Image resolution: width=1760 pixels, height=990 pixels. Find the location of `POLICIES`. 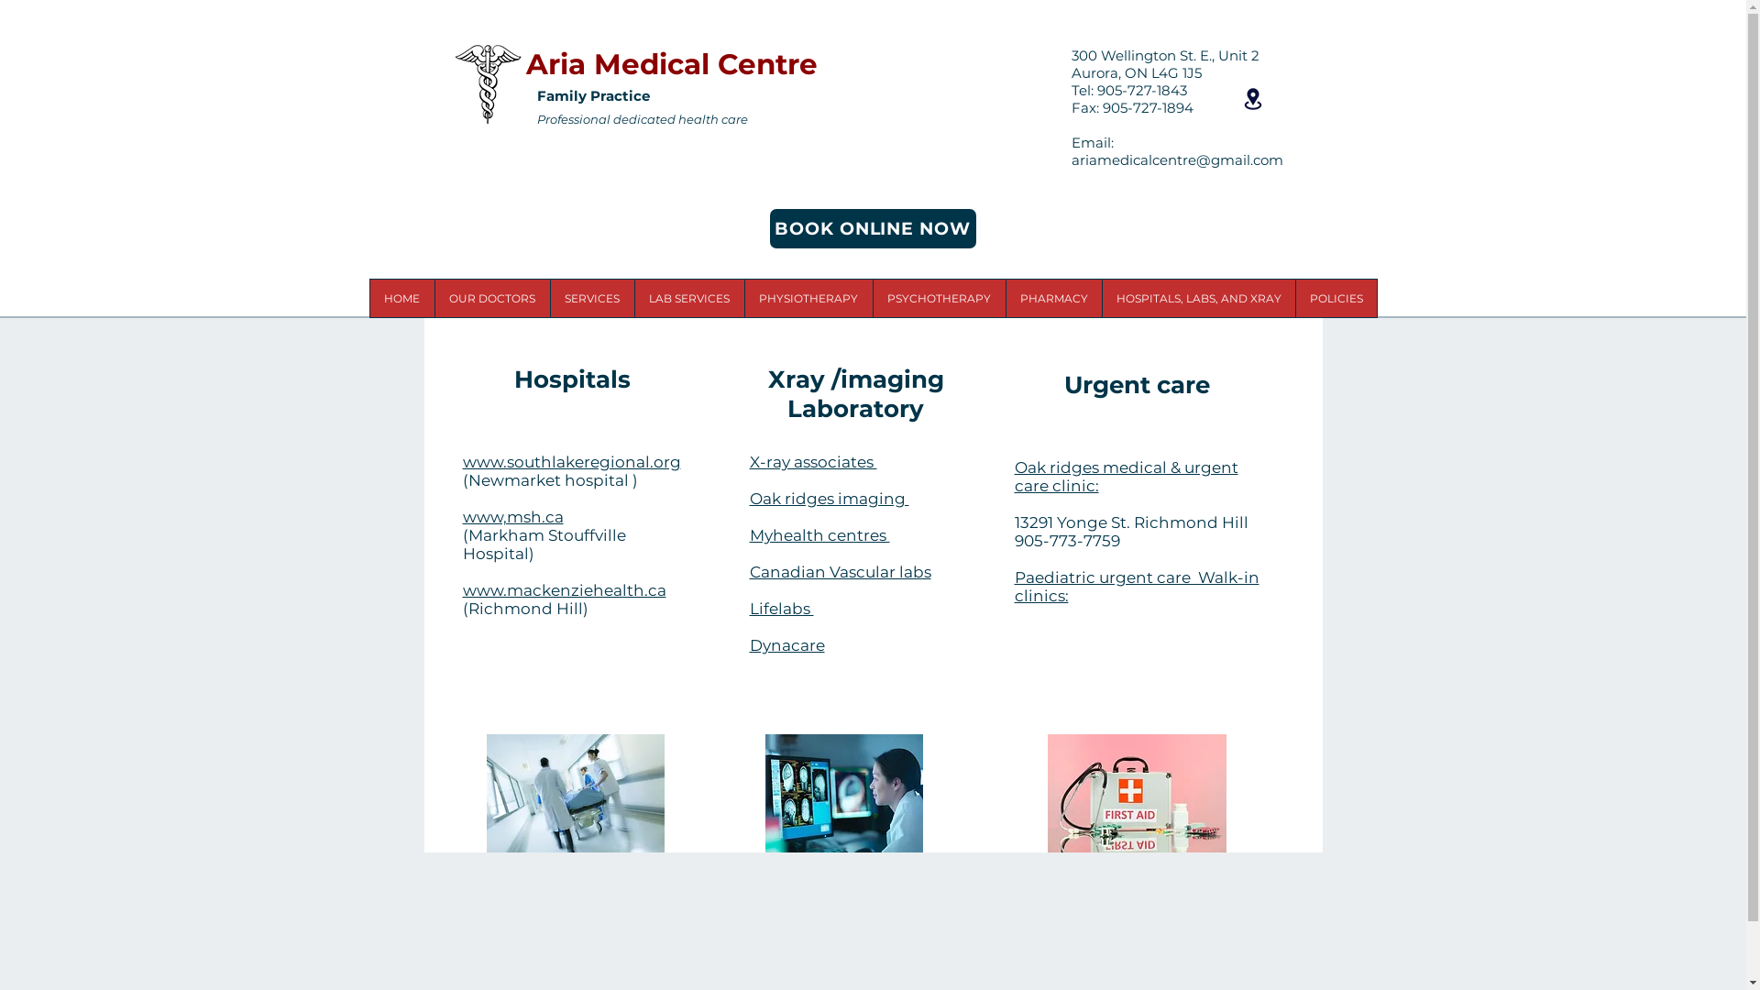

POLICIES is located at coordinates (1335, 299).